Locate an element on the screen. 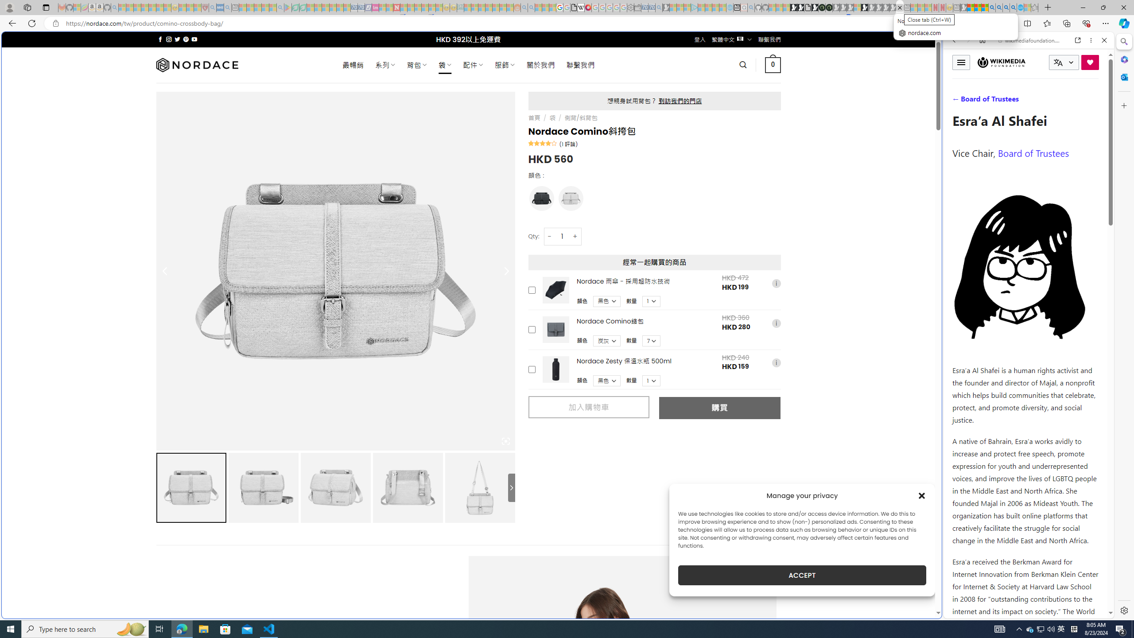  Cheap Car Rentals - Save70.com - Sleeping is located at coordinates (651, 8).